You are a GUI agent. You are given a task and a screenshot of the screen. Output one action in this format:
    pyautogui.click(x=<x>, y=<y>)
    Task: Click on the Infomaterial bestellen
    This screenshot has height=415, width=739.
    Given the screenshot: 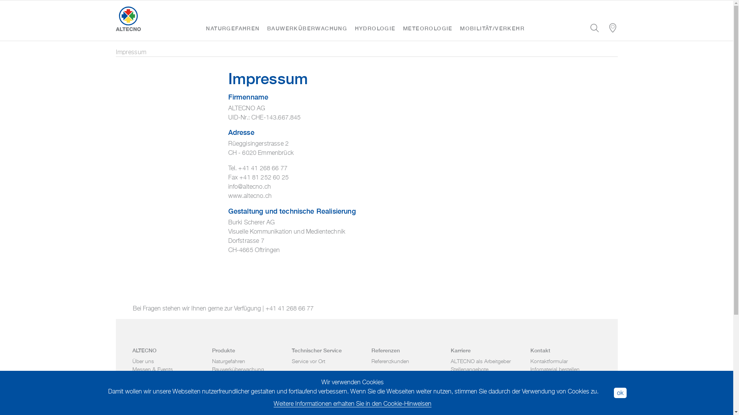 What is the action you would take?
    pyautogui.click(x=555, y=369)
    